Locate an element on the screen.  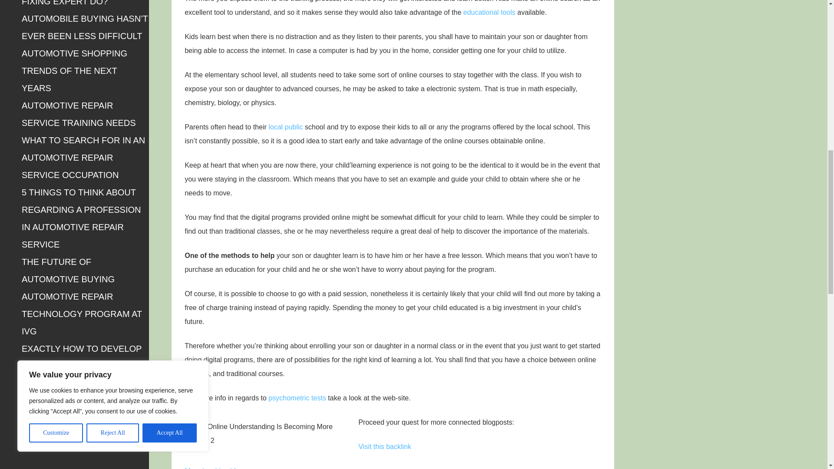
Visit this backlink is located at coordinates (385, 446).